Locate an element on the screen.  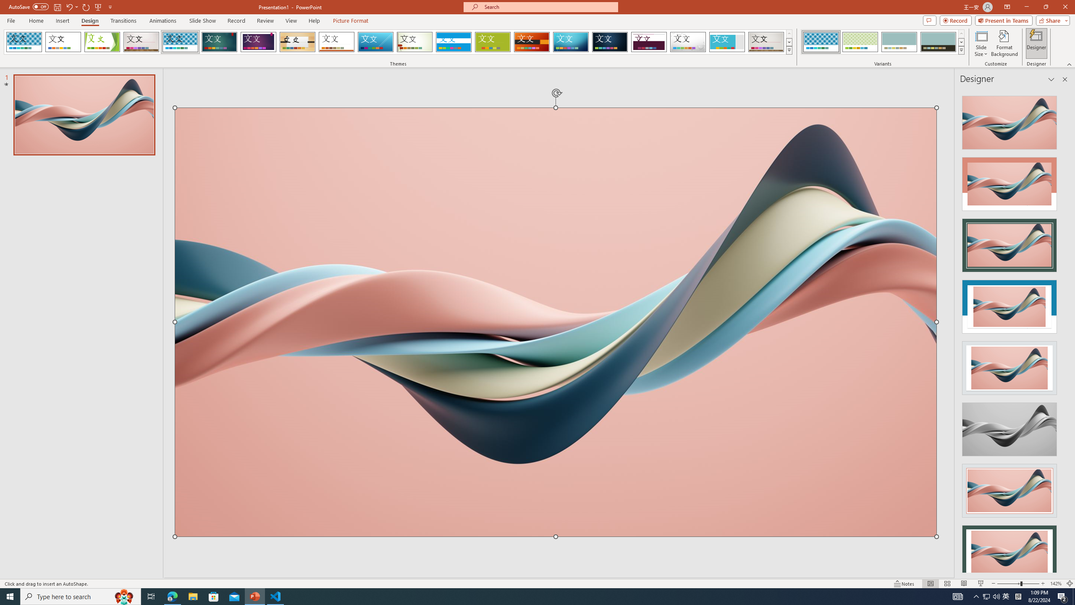
Design Idea is located at coordinates (1009, 550).